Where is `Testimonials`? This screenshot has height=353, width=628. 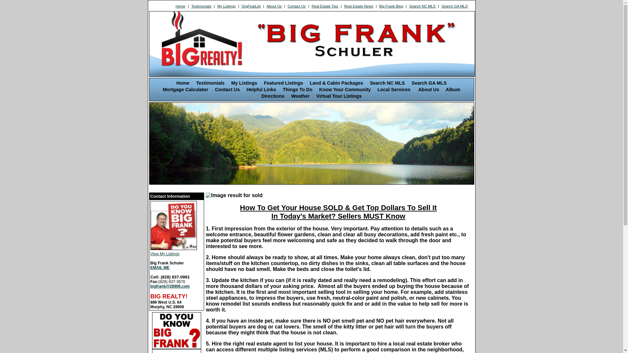 Testimonials is located at coordinates (211, 83).